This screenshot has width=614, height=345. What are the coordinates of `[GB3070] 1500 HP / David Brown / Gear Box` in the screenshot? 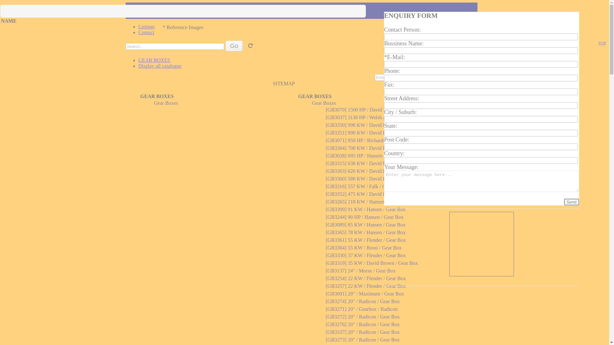 It's located at (373, 110).